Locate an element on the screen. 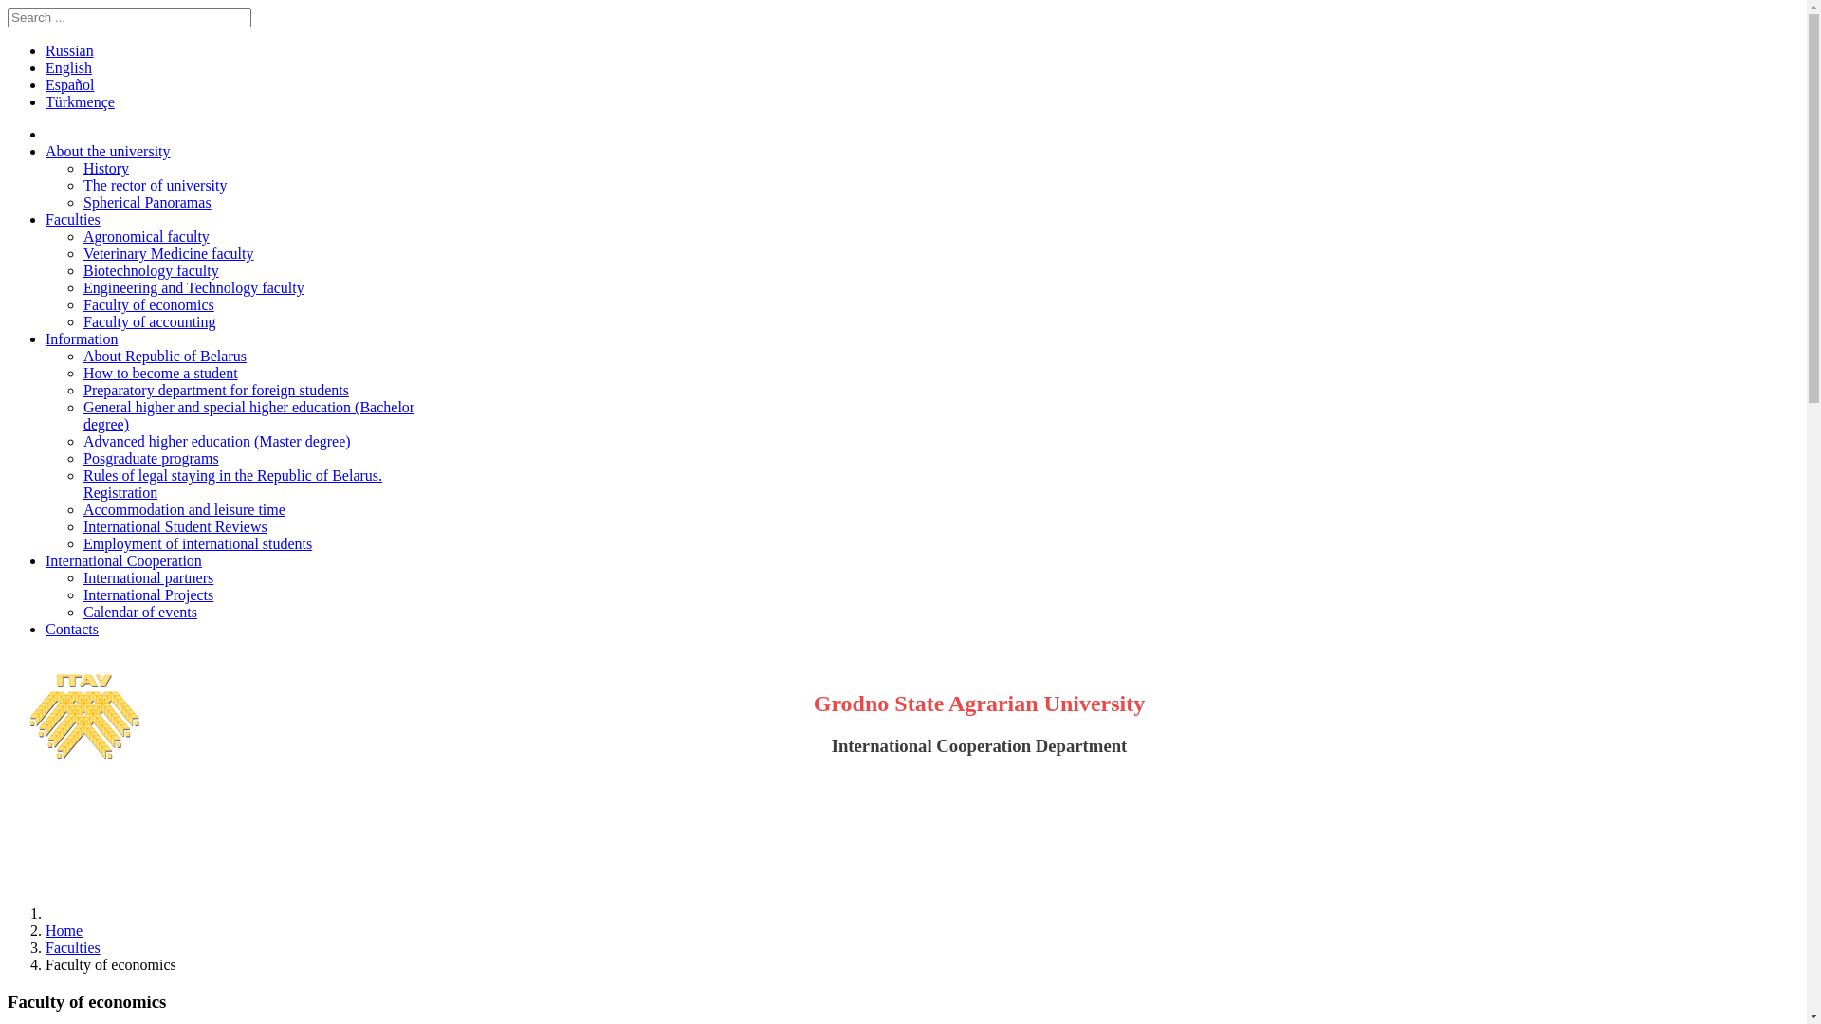 The height and width of the screenshot is (1024, 1821). Employment of international students is located at coordinates (197, 544).